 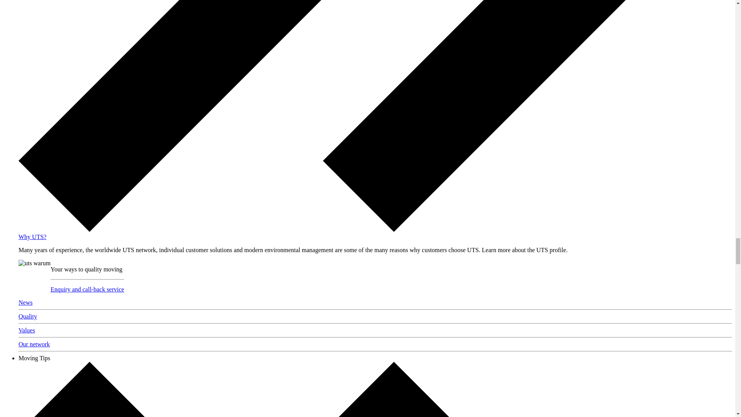 I want to click on Enquiry and call-back service, so click(x=87, y=289).